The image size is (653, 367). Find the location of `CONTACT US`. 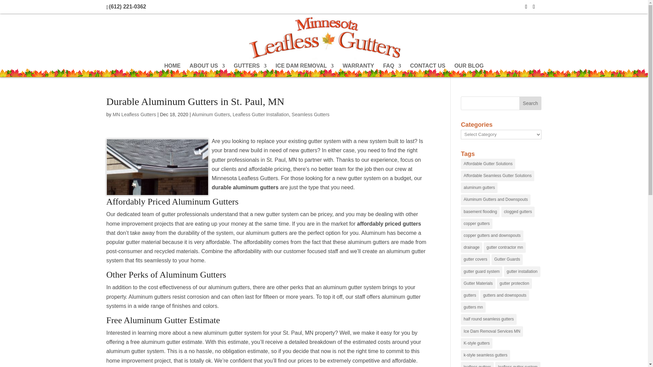

CONTACT US is located at coordinates (428, 70).